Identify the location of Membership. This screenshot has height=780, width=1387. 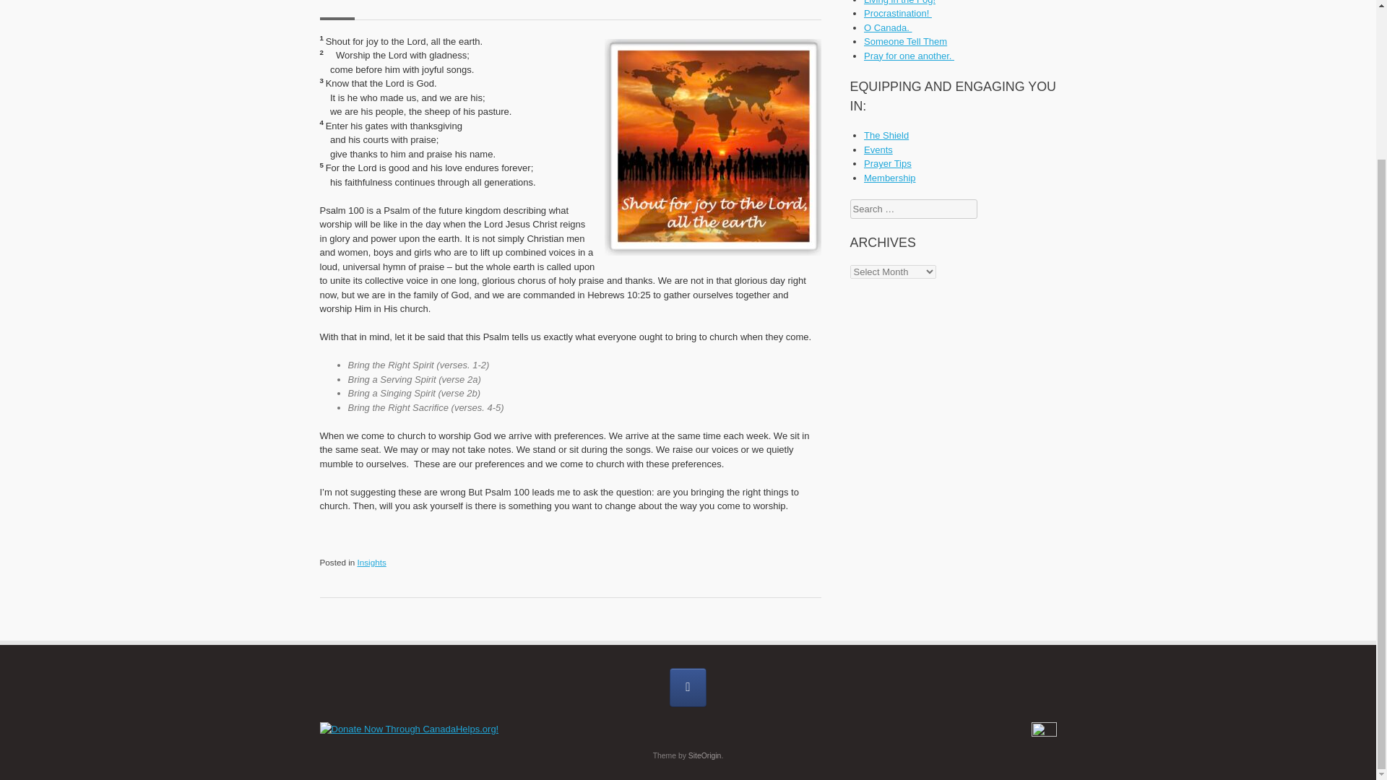
(890, 178).